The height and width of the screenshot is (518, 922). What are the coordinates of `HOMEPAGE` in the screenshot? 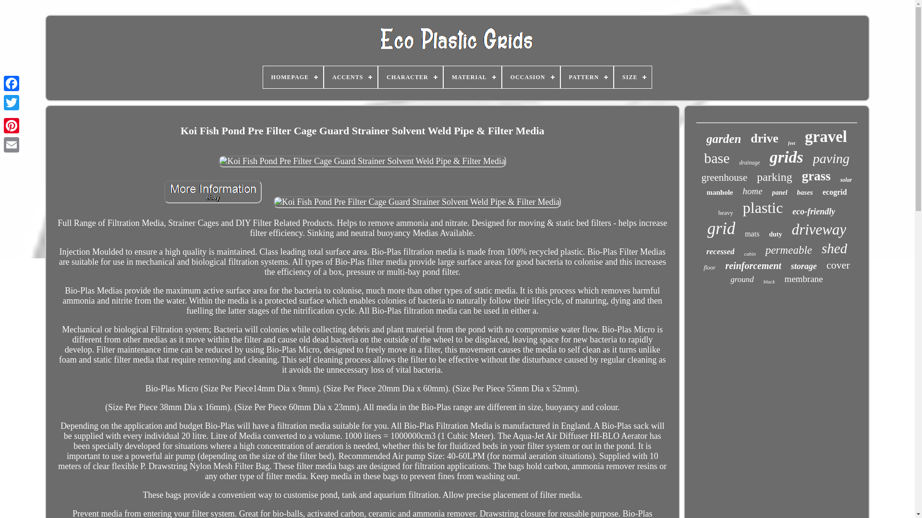 It's located at (293, 77).